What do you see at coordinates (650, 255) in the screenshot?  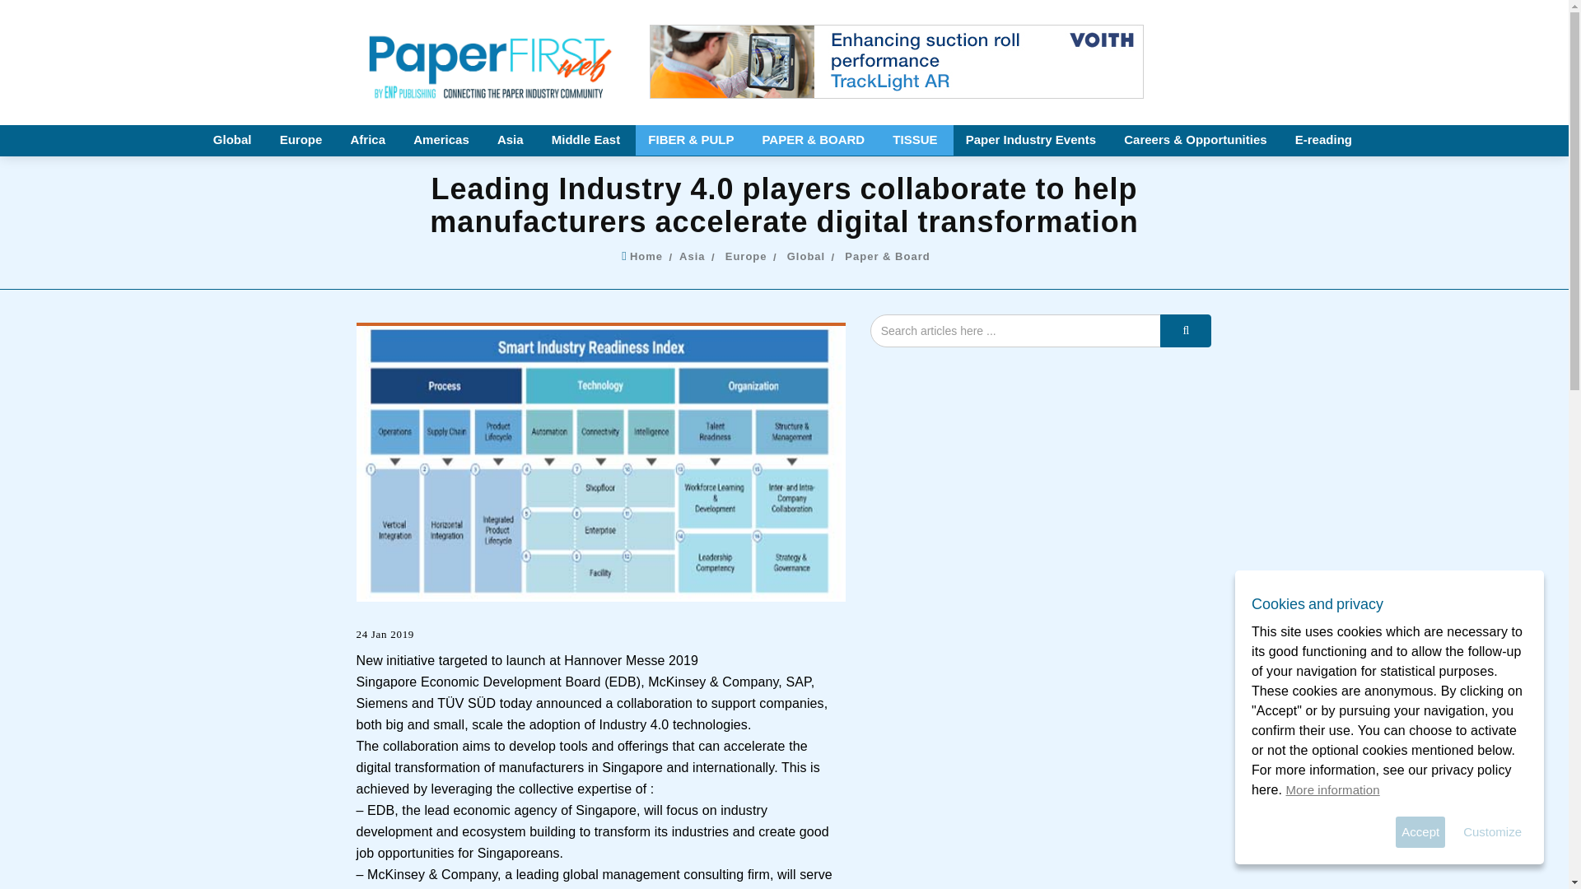 I see `Home` at bounding box center [650, 255].